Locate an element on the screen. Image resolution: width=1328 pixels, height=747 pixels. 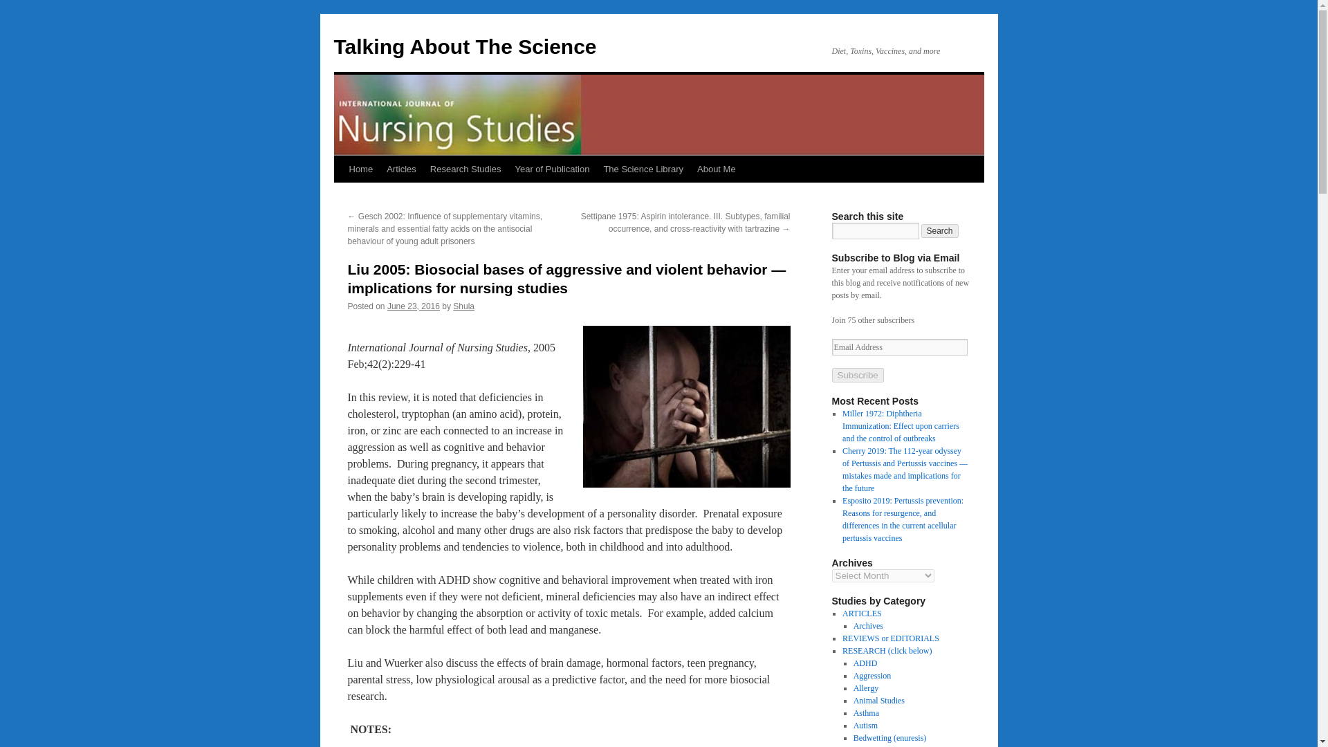
Talking About The Science is located at coordinates (465, 46).